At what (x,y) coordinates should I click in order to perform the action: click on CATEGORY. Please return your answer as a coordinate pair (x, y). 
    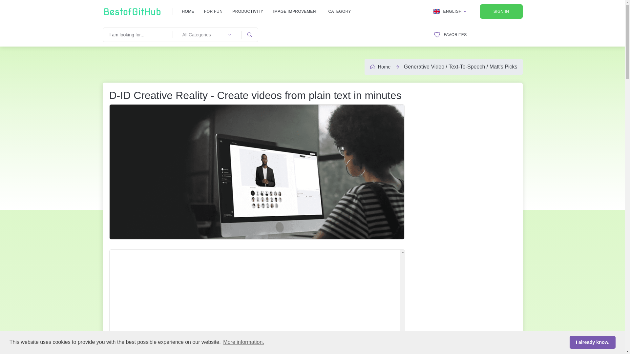
    Looking at the image, I should click on (339, 11).